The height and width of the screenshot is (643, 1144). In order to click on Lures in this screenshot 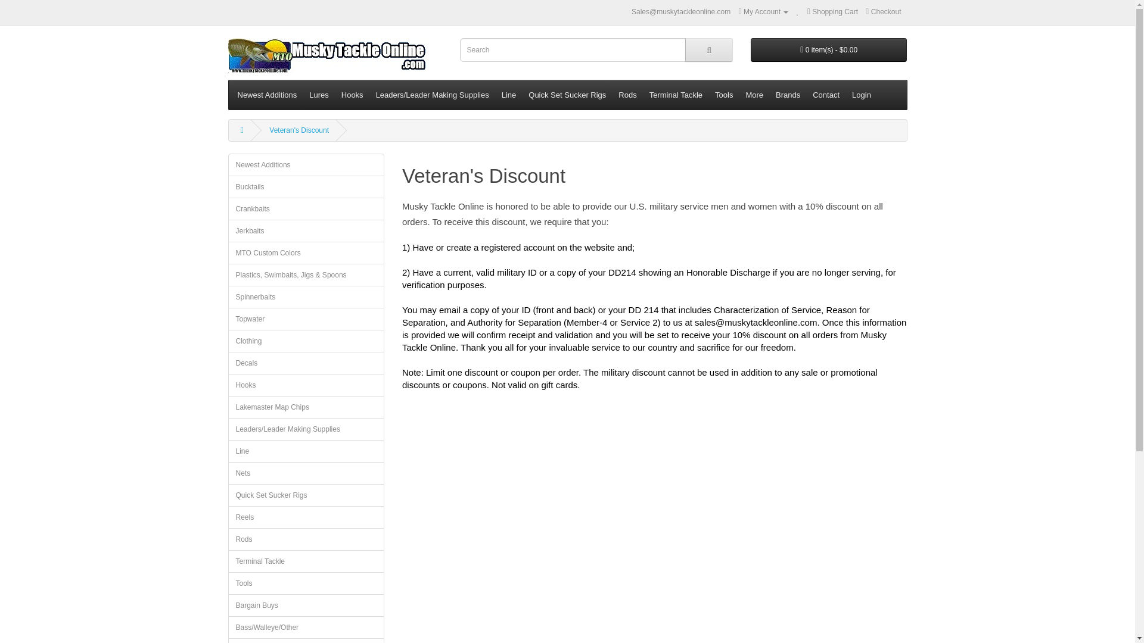, I will do `click(319, 95)`.